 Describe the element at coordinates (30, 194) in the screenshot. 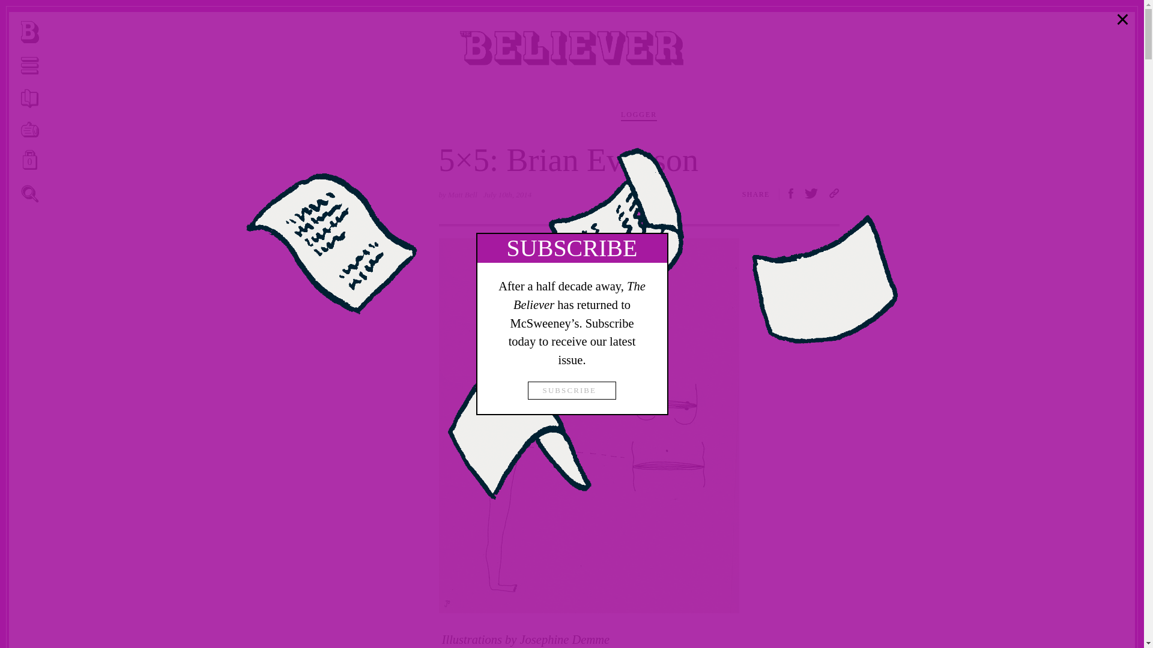

I see `Discover` at that location.